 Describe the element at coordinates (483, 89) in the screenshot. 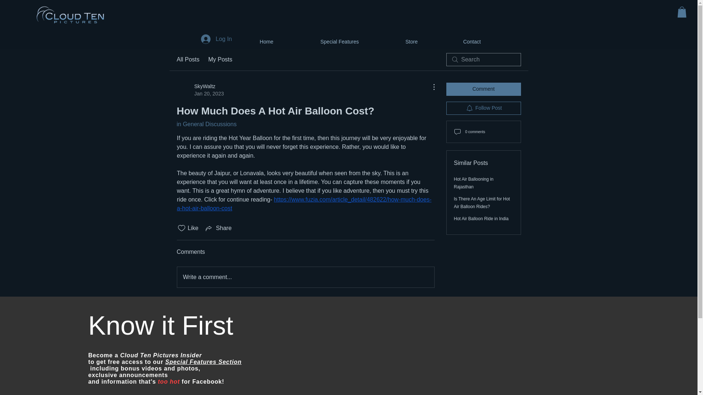

I see `Comment` at that location.